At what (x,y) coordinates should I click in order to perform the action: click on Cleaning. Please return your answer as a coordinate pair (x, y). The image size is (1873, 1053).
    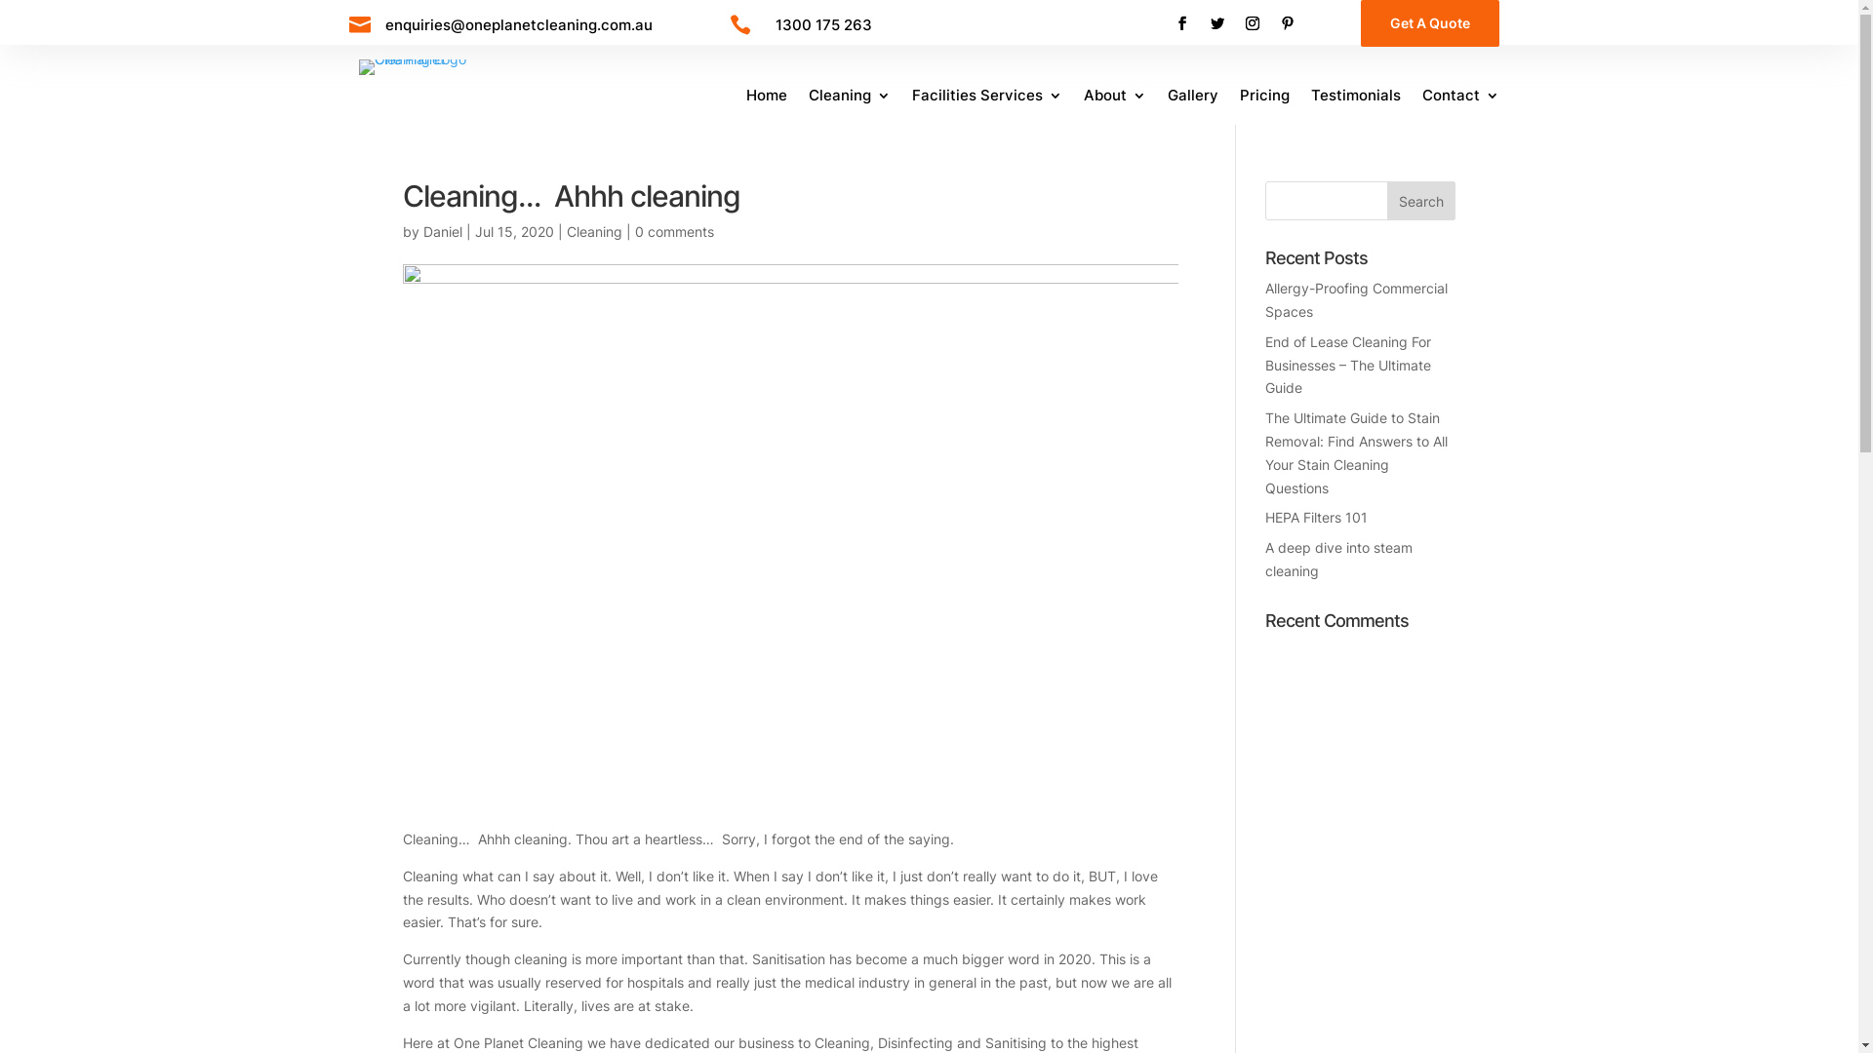
    Looking at the image, I should click on (850, 99).